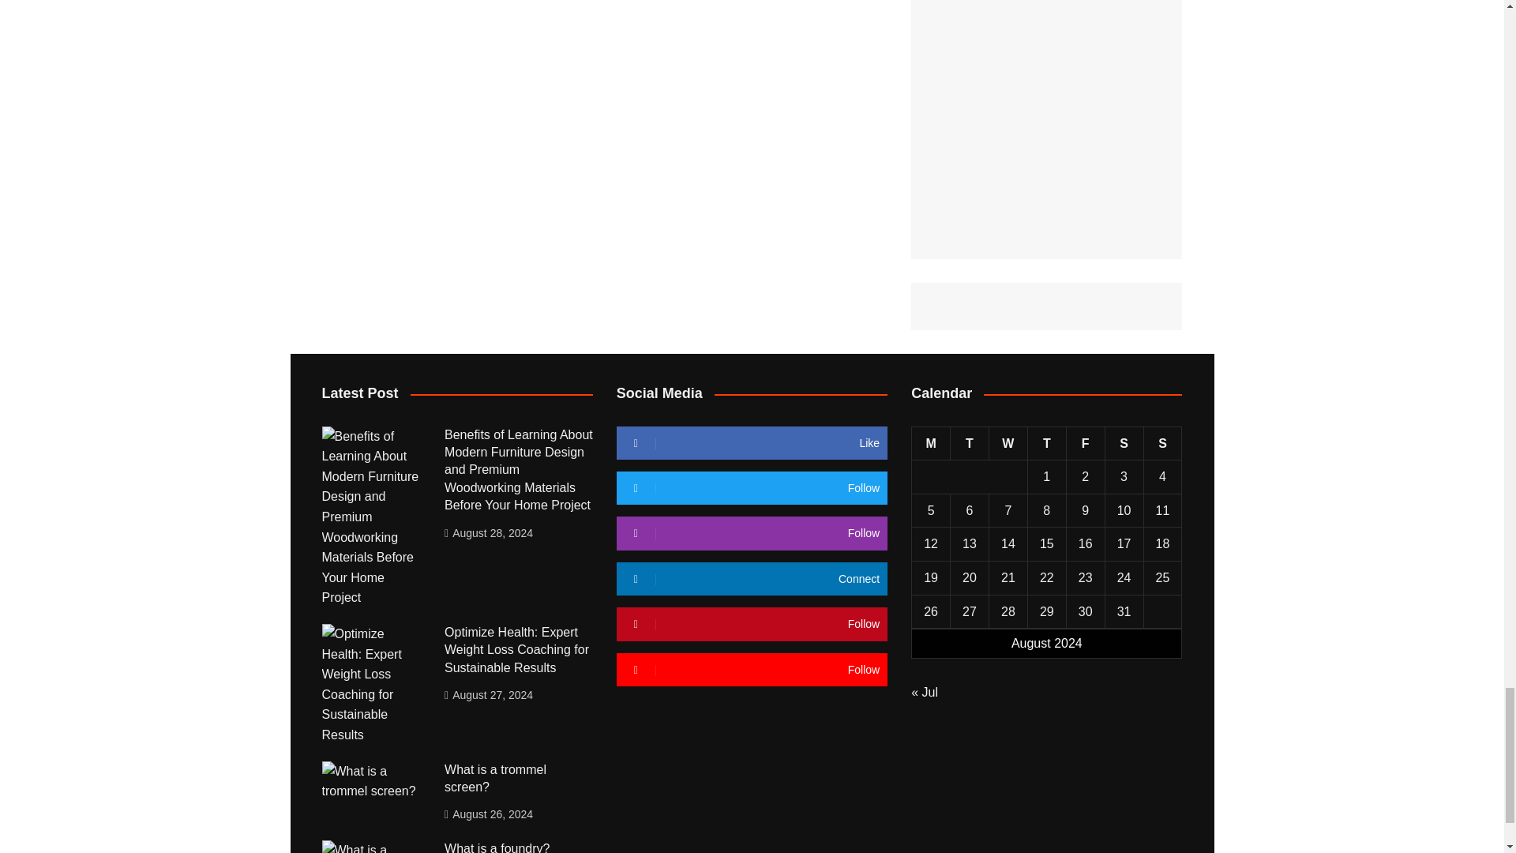 Image resolution: width=1516 pixels, height=853 pixels. What do you see at coordinates (1046, 444) in the screenshot?
I see `Thursday` at bounding box center [1046, 444].